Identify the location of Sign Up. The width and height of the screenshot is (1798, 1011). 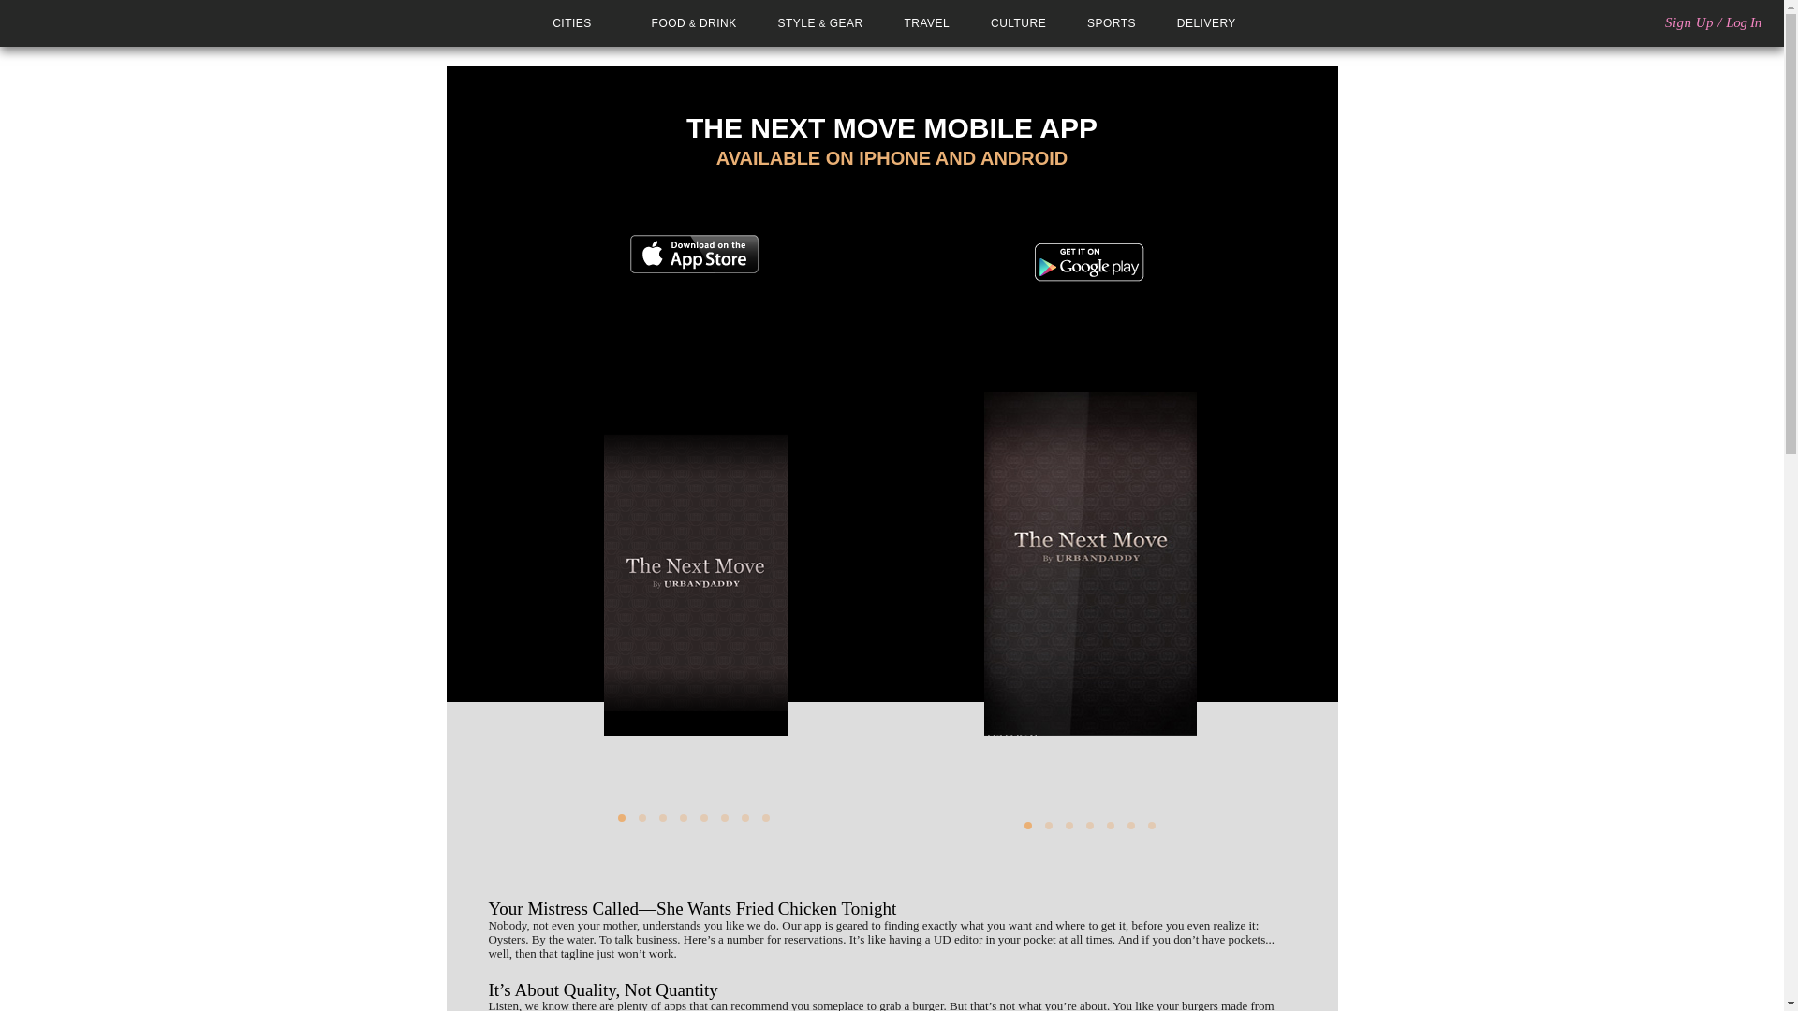
(1688, 22).